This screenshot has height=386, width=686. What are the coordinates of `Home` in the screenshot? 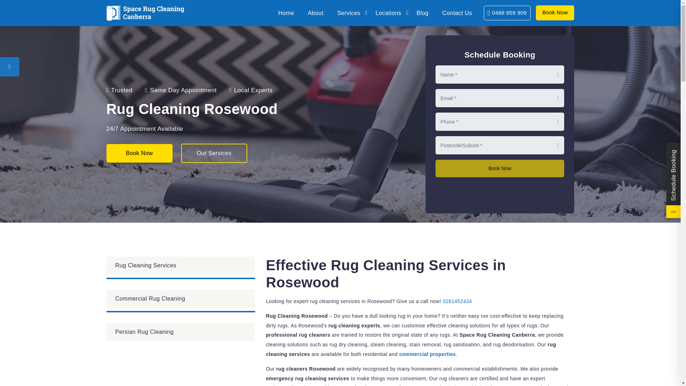 It's located at (286, 13).